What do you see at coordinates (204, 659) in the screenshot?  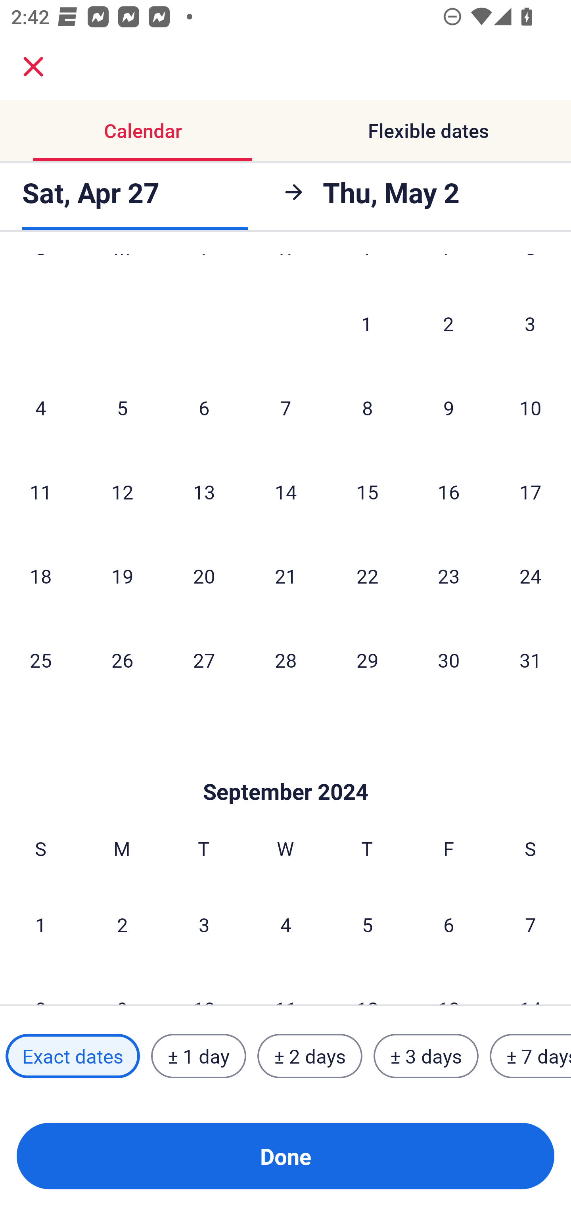 I see `27 Tuesday, August 27, 2024` at bounding box center [204, 659].